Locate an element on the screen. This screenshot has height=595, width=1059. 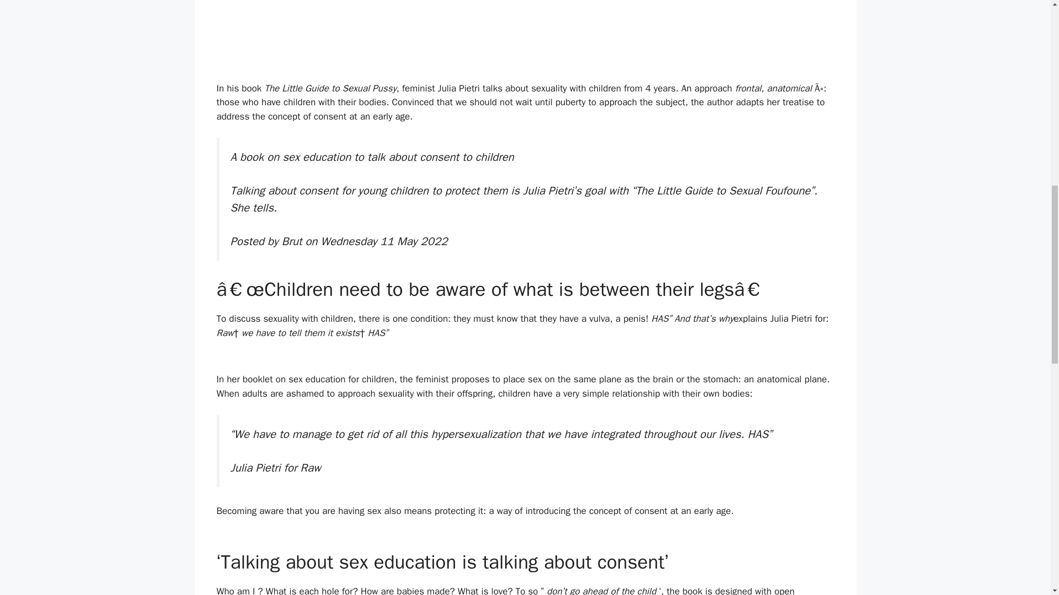
Advertisement is located at coordinates (525, 39).